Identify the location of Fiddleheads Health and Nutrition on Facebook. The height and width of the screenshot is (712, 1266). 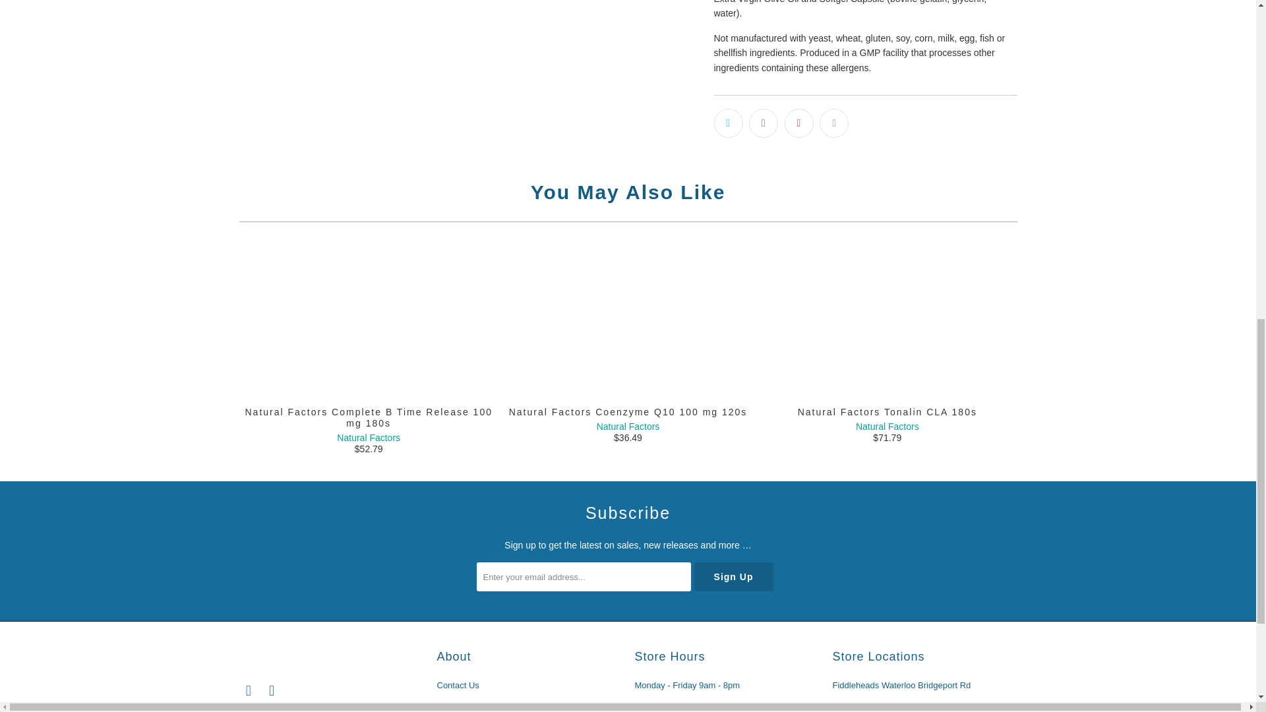
(248, 690).